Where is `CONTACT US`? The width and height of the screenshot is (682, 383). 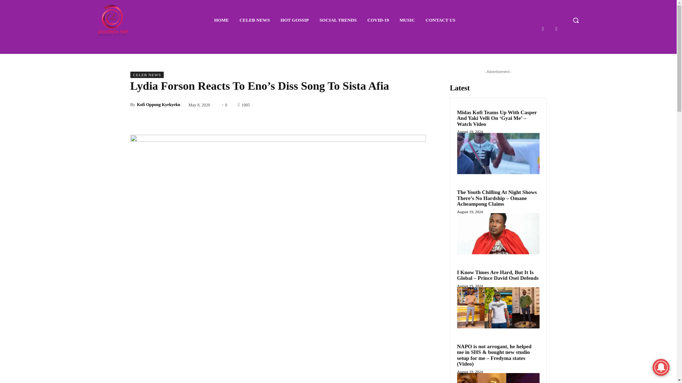 CONTACT US is located at coordinates (440, 20).